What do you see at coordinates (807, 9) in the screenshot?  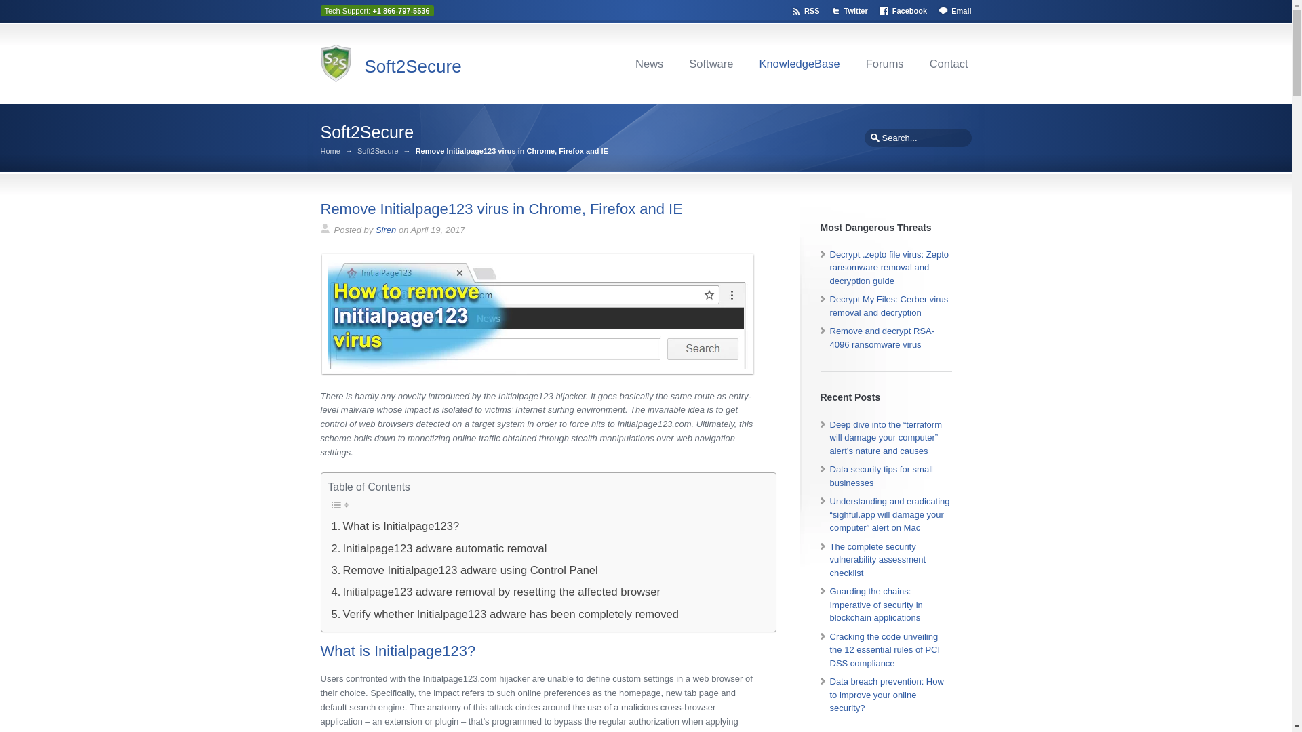 I see `RSS` at bounding box center [807, 9].